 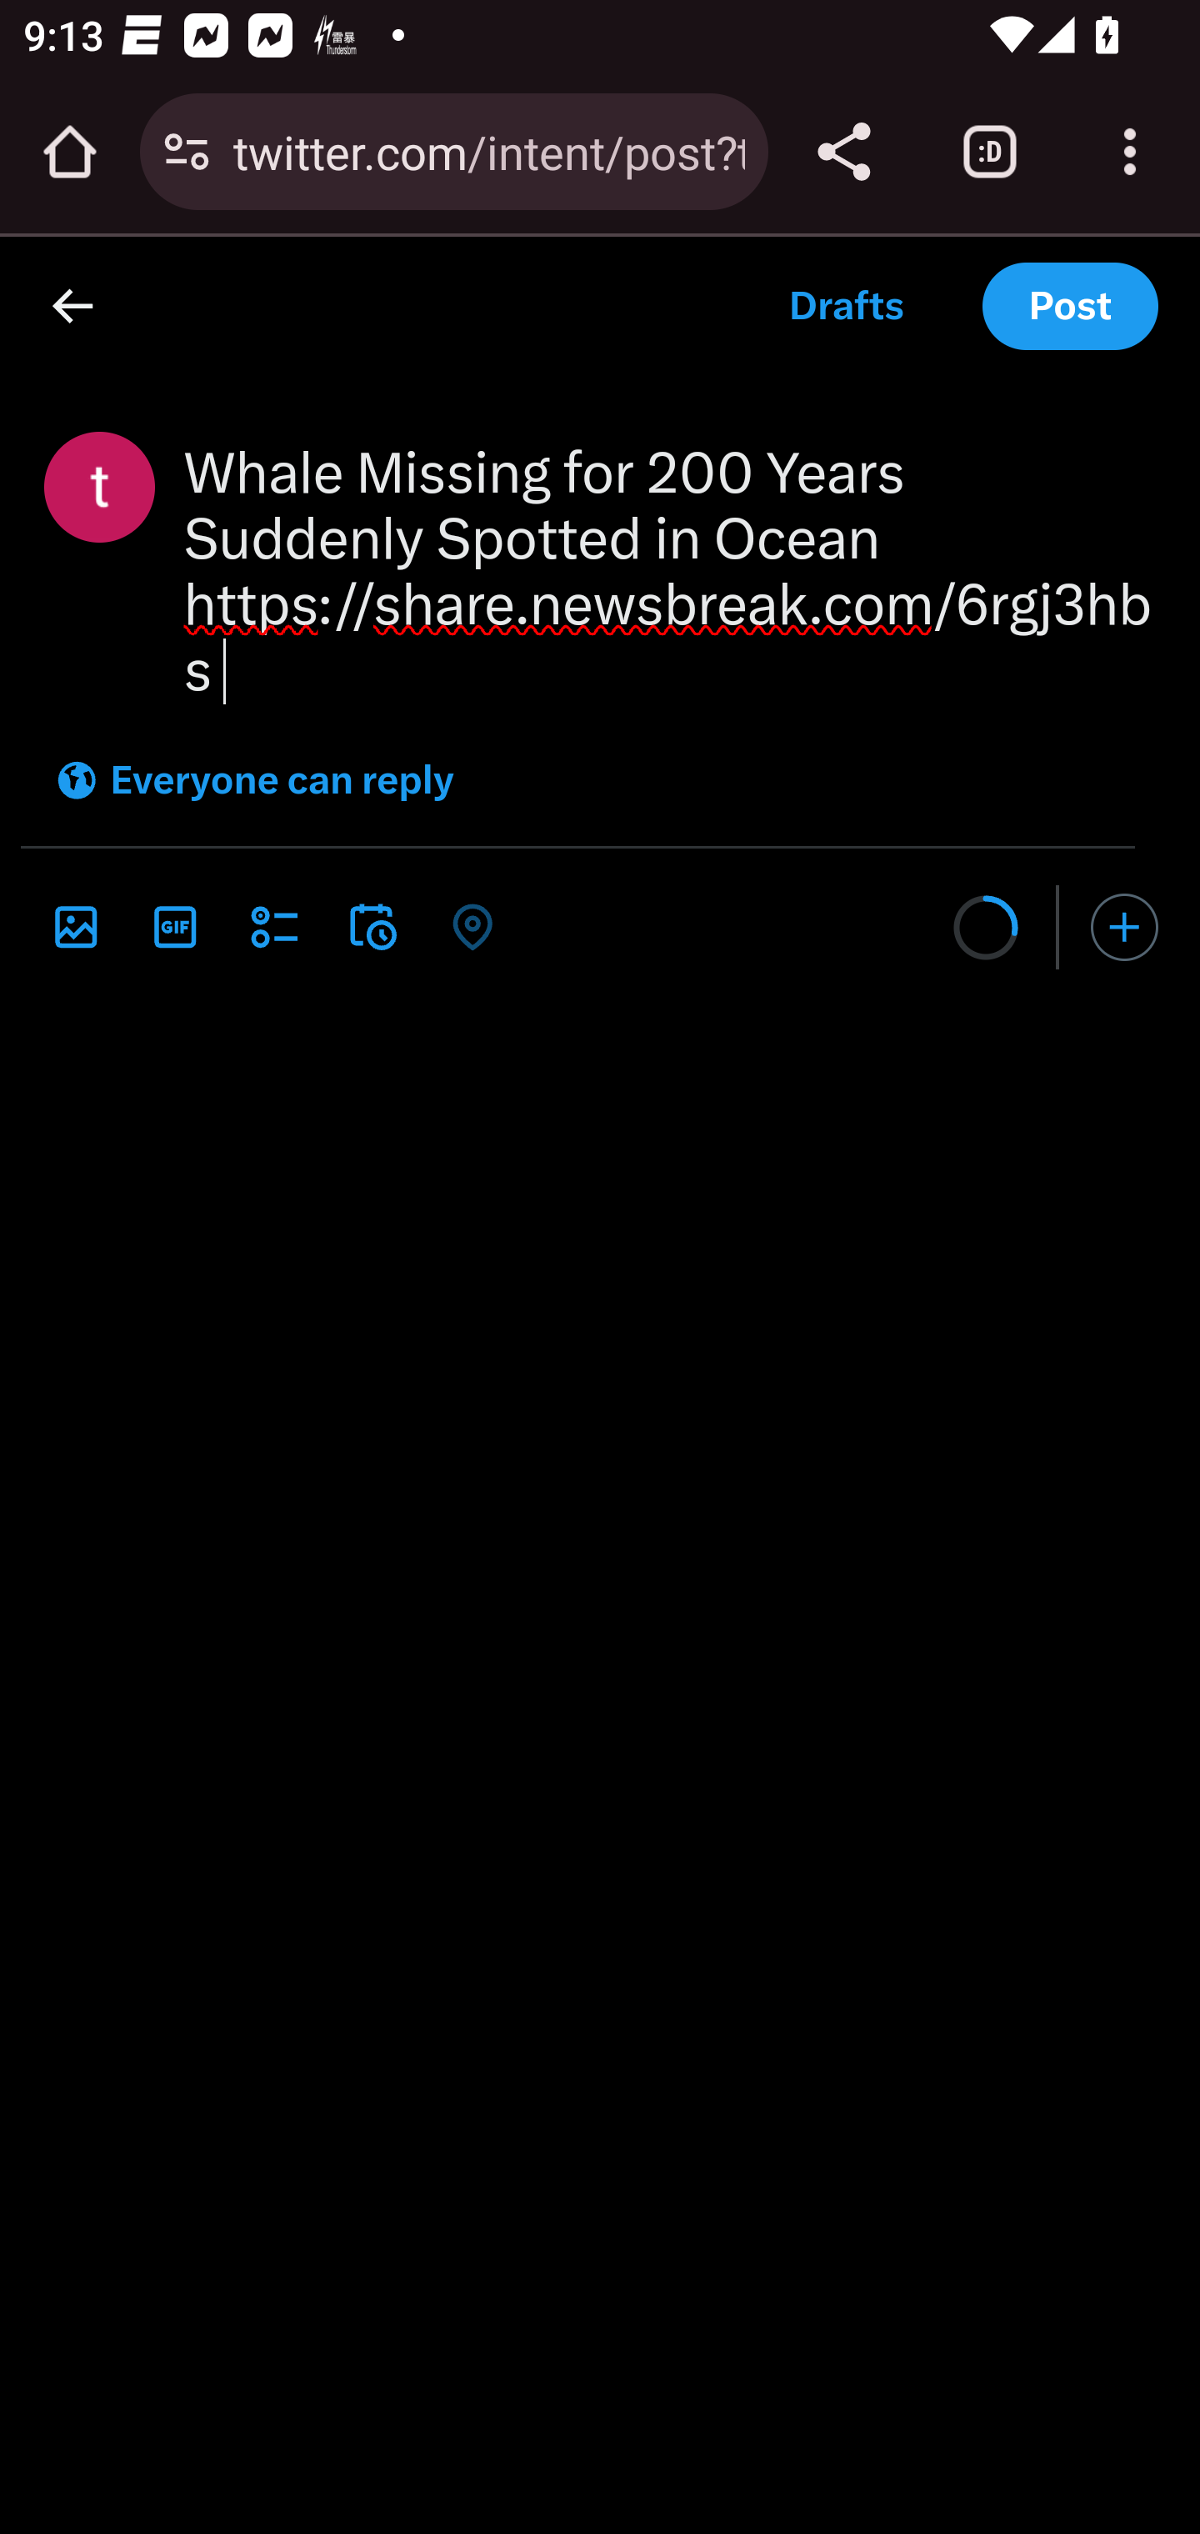 I want to click on Tag Location, so click(x=472, y=925).